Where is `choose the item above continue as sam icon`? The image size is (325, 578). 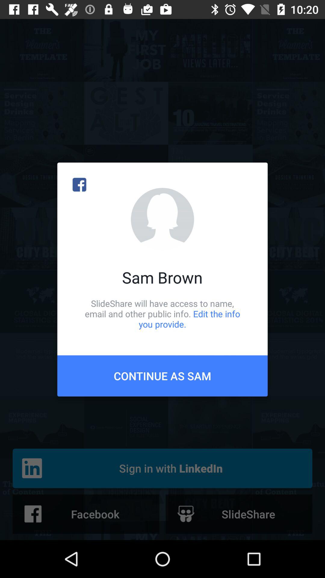
choose the item above continue as sam icon is located at coordinates (162, 314).